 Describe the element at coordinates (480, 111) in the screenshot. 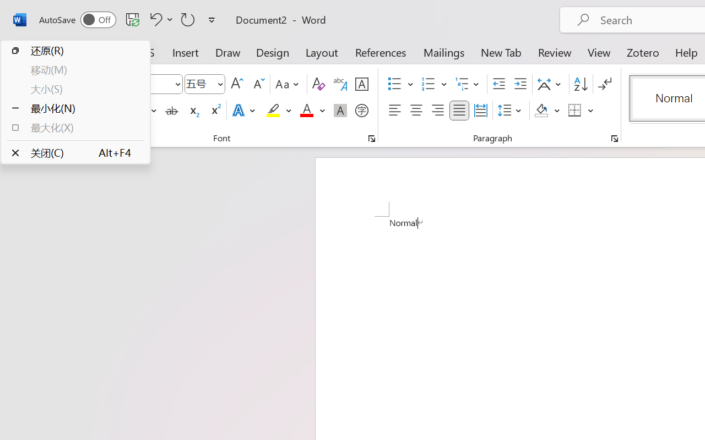

I see `Distributed` at that location.